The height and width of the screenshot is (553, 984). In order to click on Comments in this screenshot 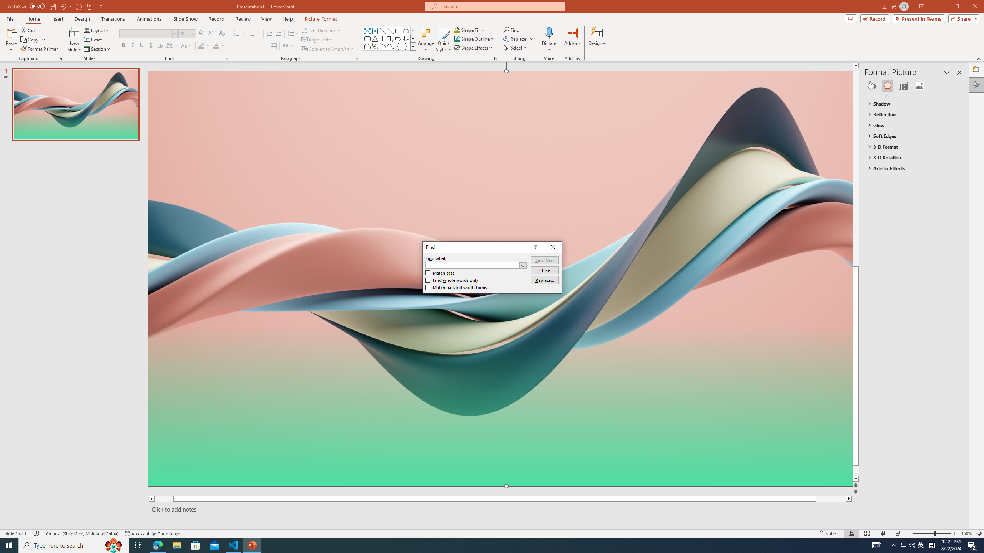, I will do `click(851, 18)`.